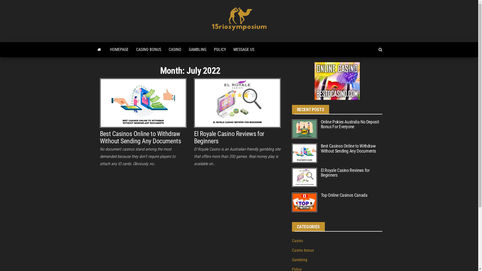 The width and height of the screenshot is (482, 271). I want to click on El Royale Casino Reviews for Beginners, so click(304, 178).